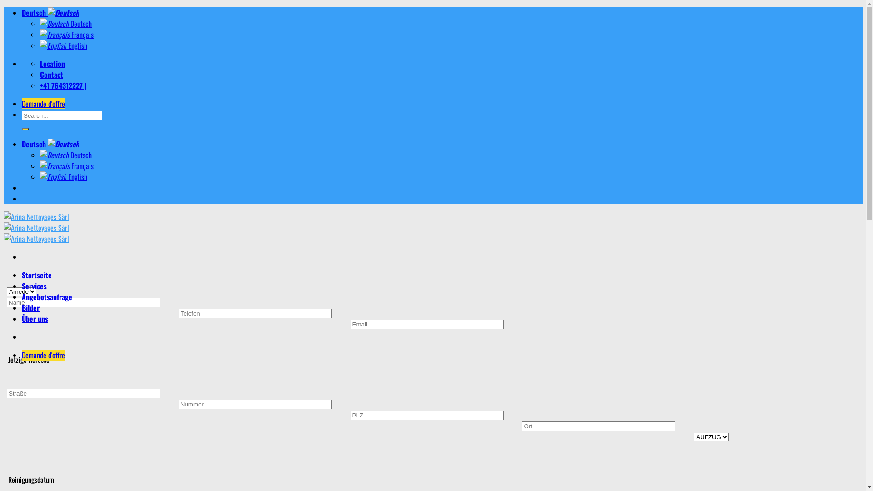  Describe the element at coordinates (50, 144) in the screenshot. I see `Deutsch` at that location.